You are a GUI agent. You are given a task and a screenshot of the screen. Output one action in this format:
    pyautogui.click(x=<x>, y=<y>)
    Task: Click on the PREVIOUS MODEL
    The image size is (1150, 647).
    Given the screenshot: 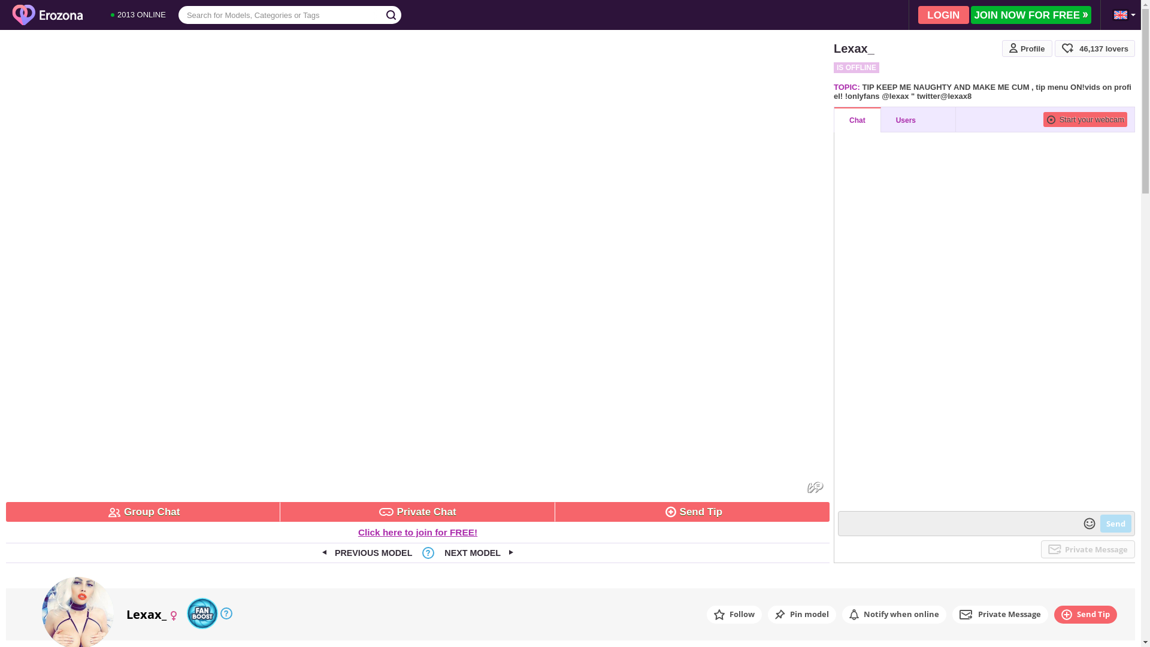 What is the action you would take?
    pyautogui.click(x=367, y=553)
    